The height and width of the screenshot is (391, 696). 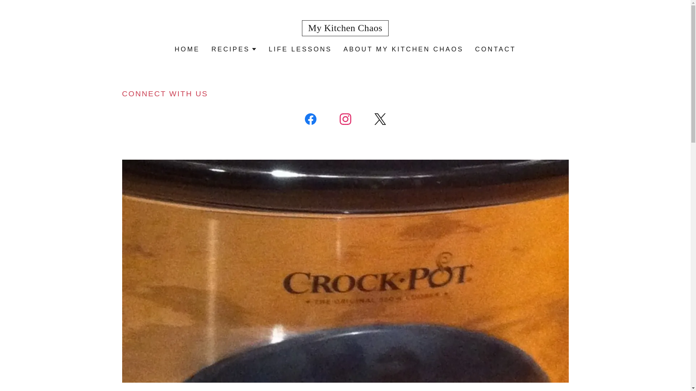 I want to click on CONTACT, so click(x=496, y=49).